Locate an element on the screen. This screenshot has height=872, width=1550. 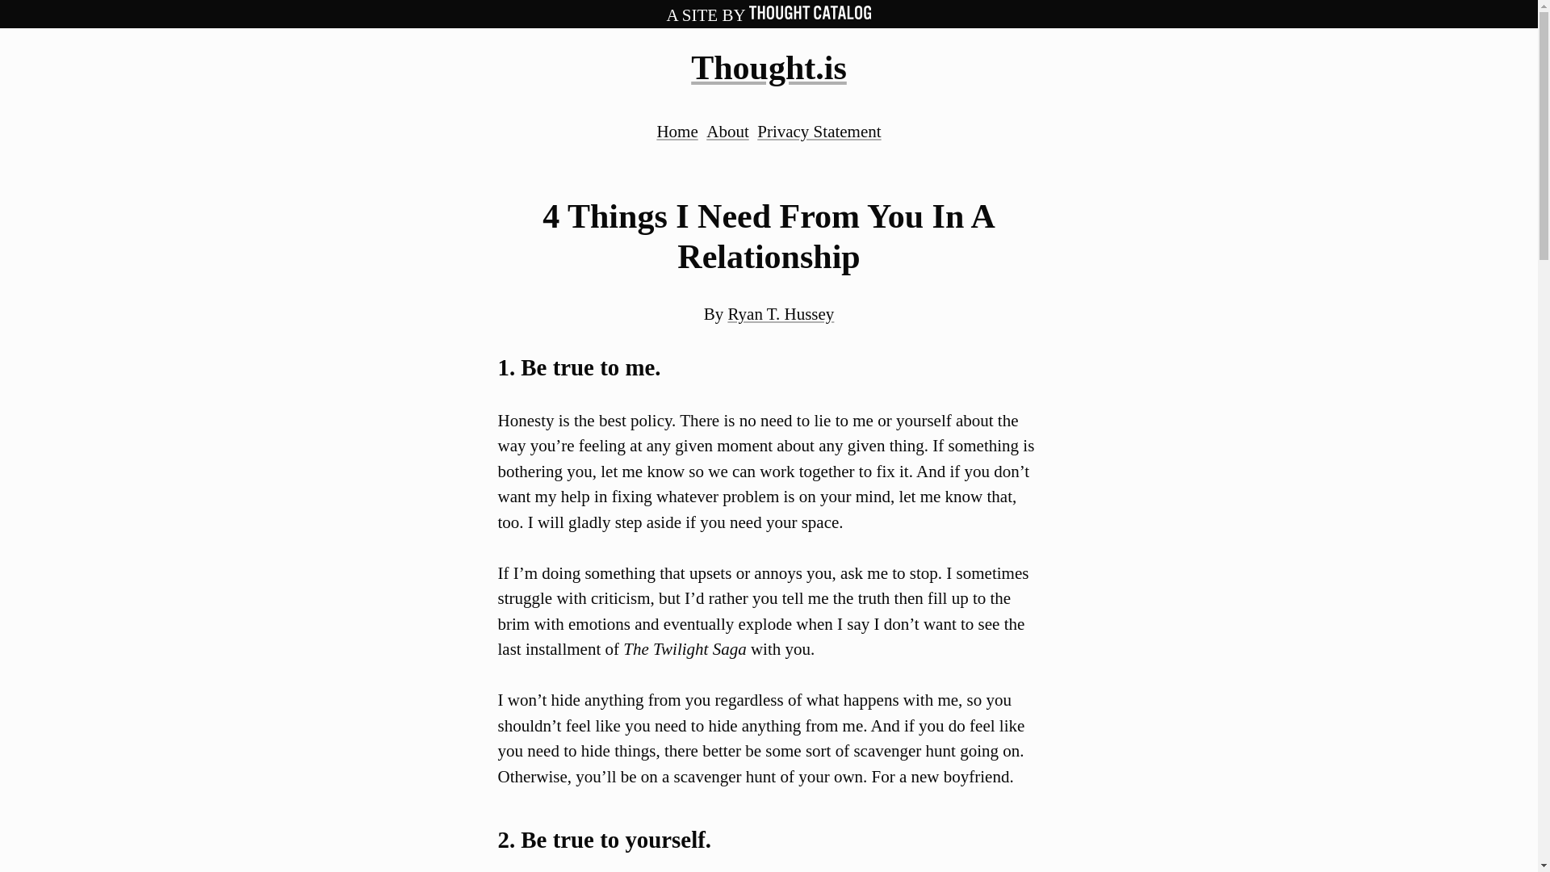
Thought.is is located at coordinates (769, 67).